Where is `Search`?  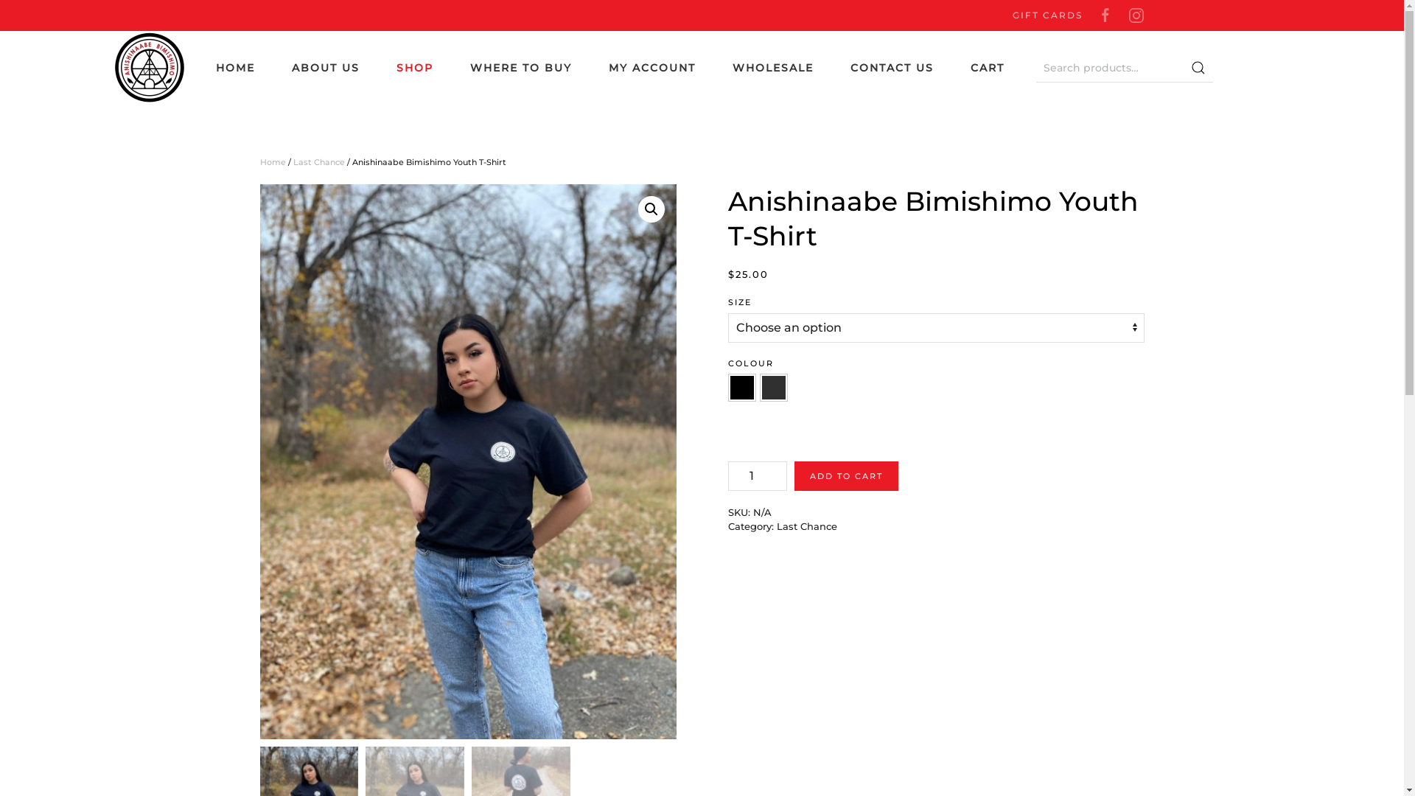
Search is located at coordinates (1198, 68).